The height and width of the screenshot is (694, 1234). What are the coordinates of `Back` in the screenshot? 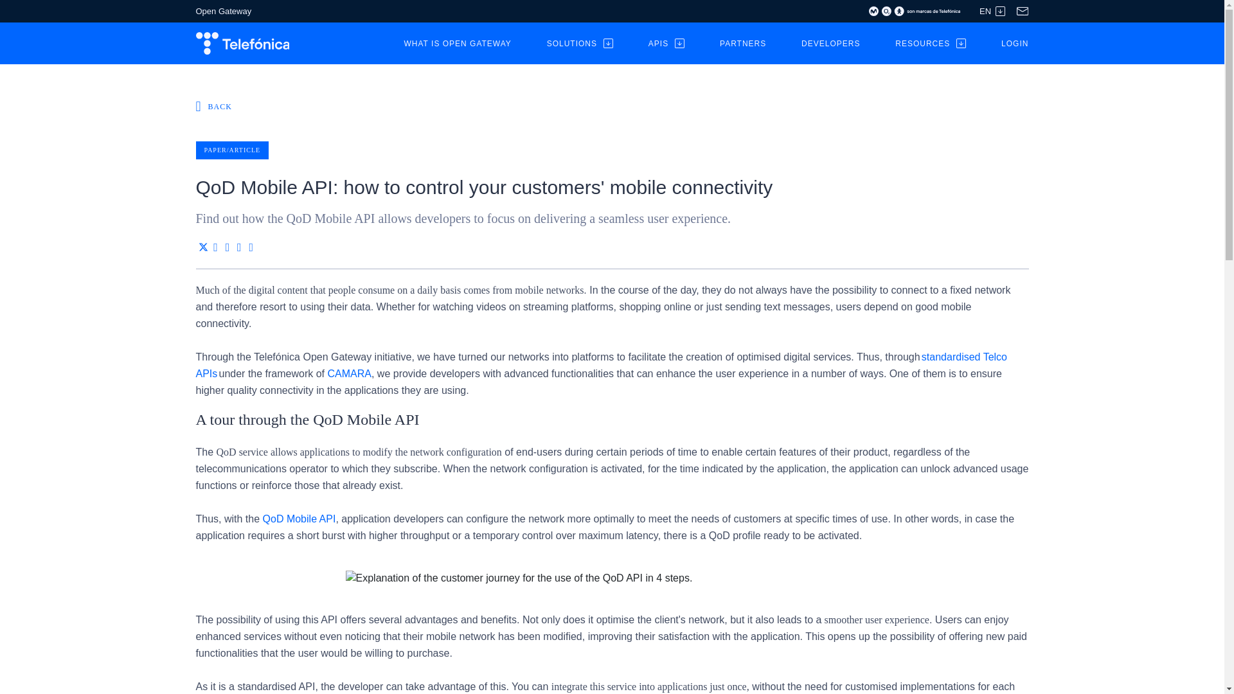 It's located at (213, 107).